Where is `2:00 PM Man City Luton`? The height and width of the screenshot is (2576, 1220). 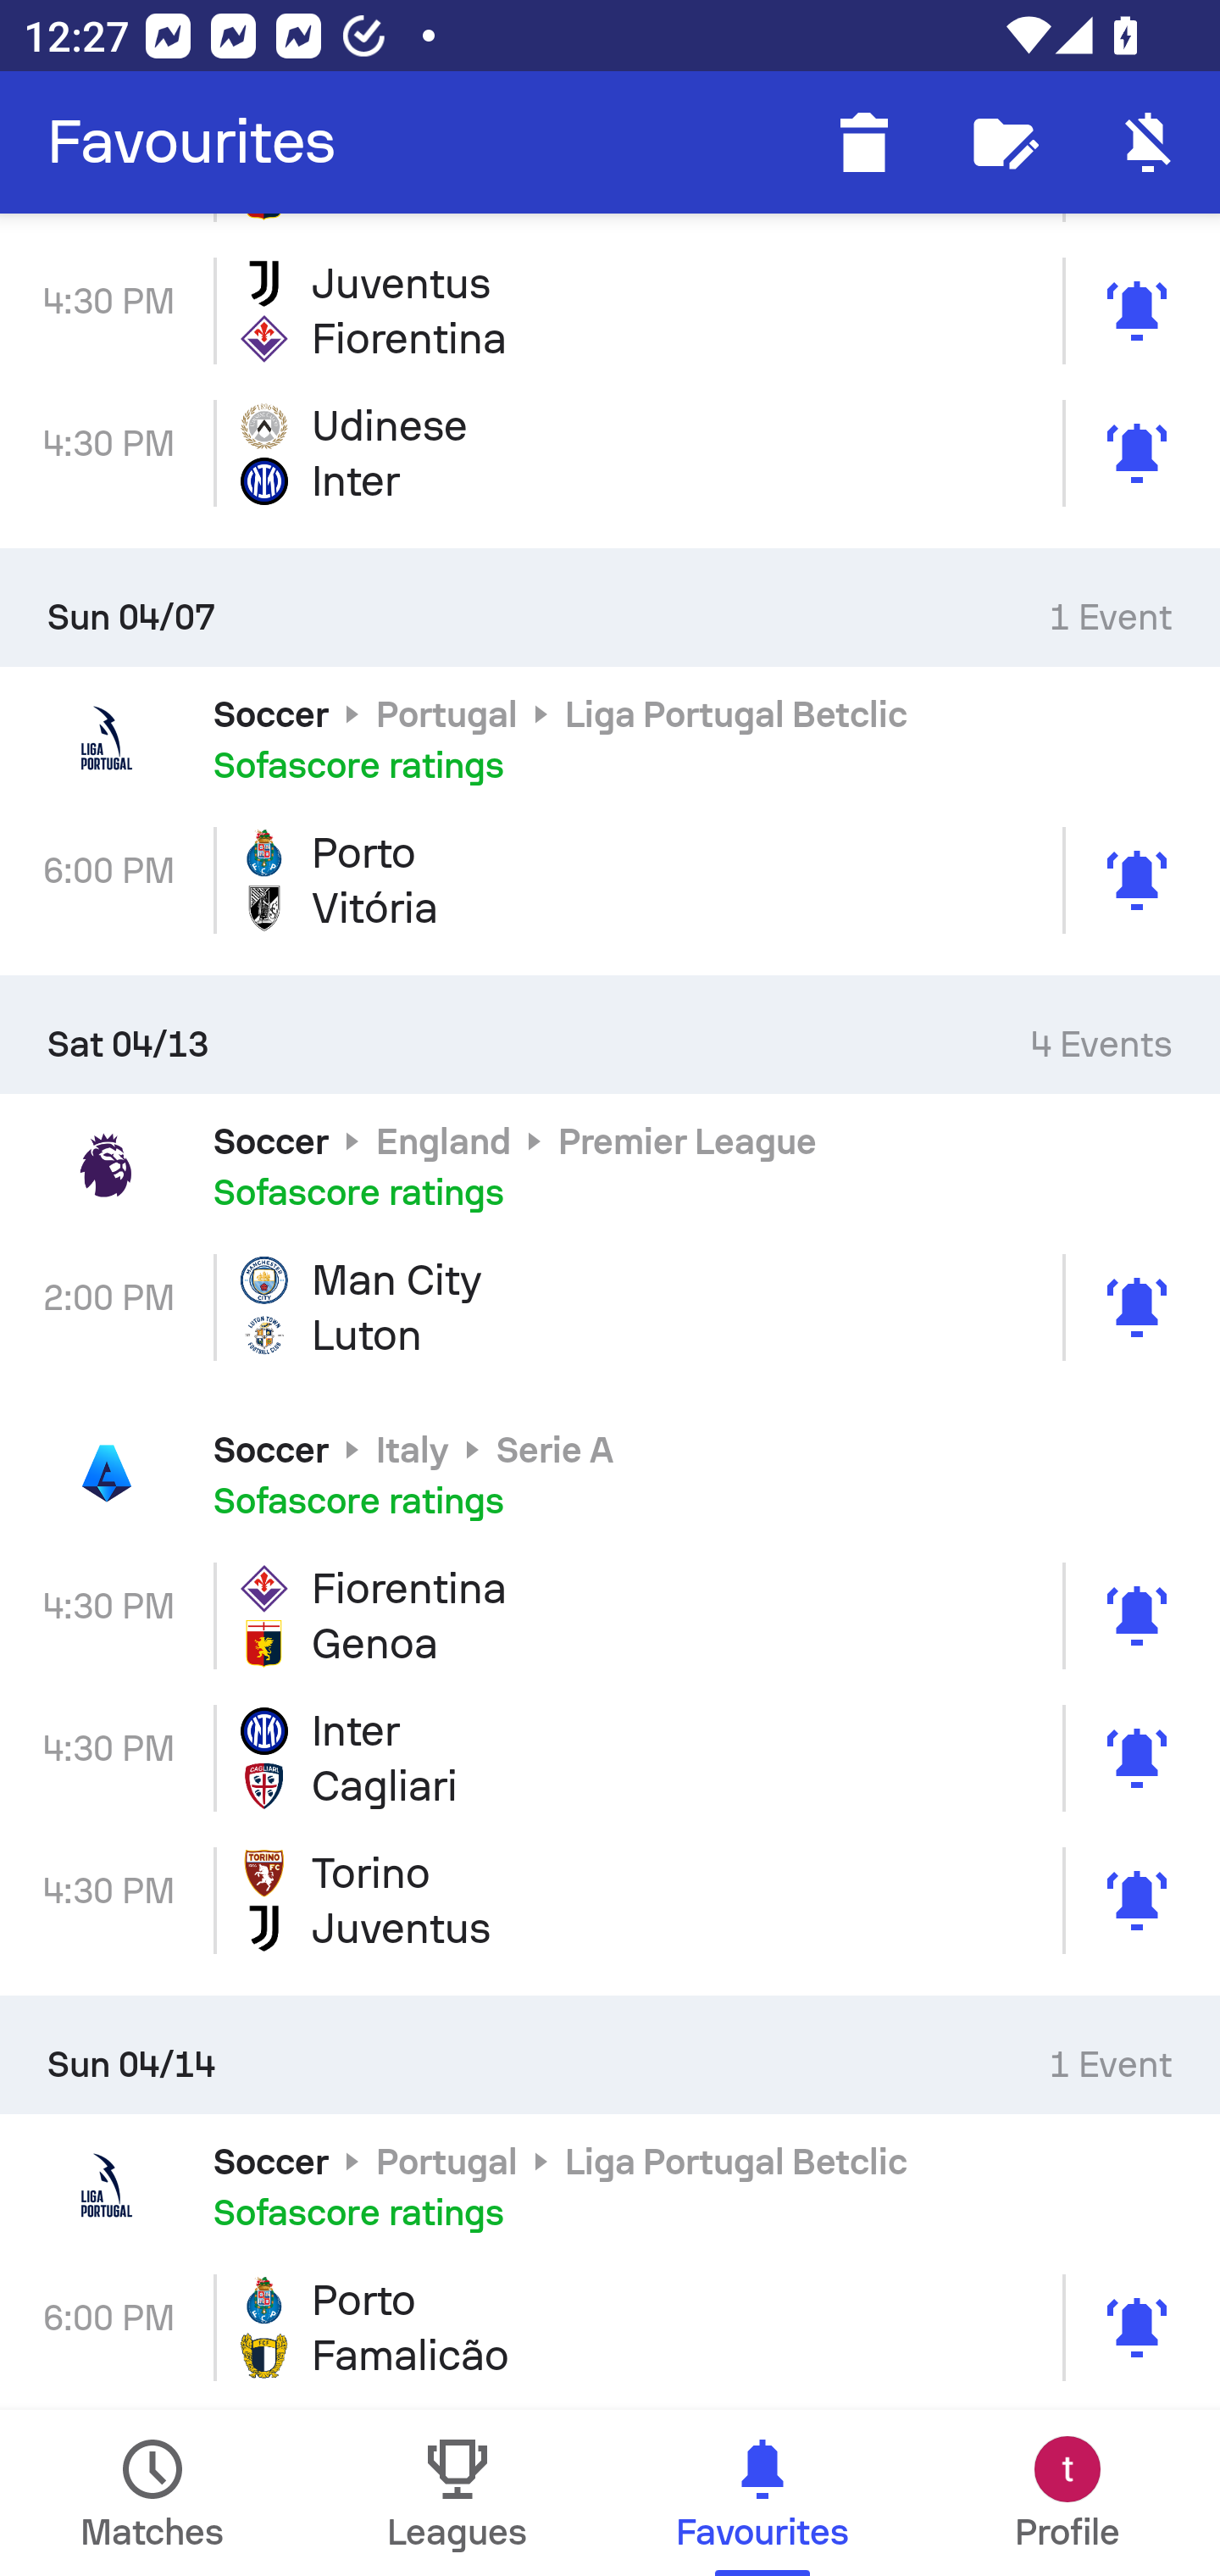
2:00 PM Man City Luton is located at coordinates (610, 1307).